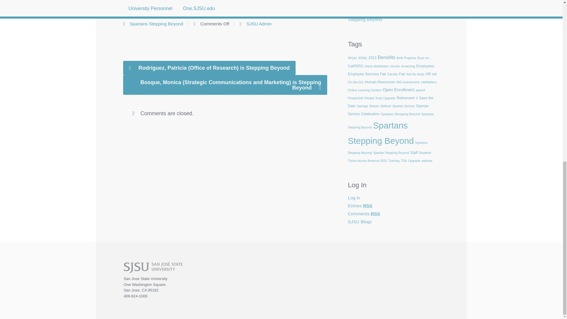 Image resolution: width=567 pixels, height=319 pixels. I want to click on Really Simple Syndication, so click(367, 206).